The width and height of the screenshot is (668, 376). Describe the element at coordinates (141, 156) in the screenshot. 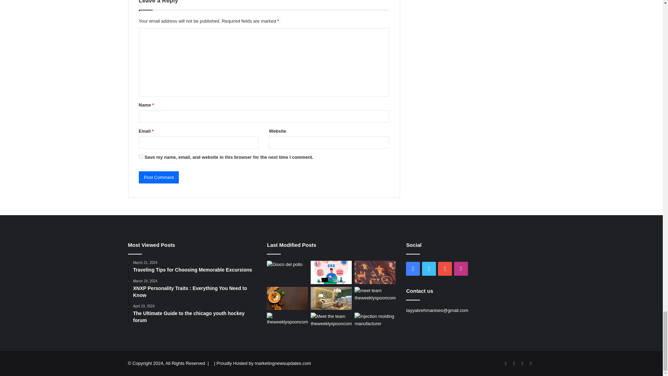

I see `yes` at that location.